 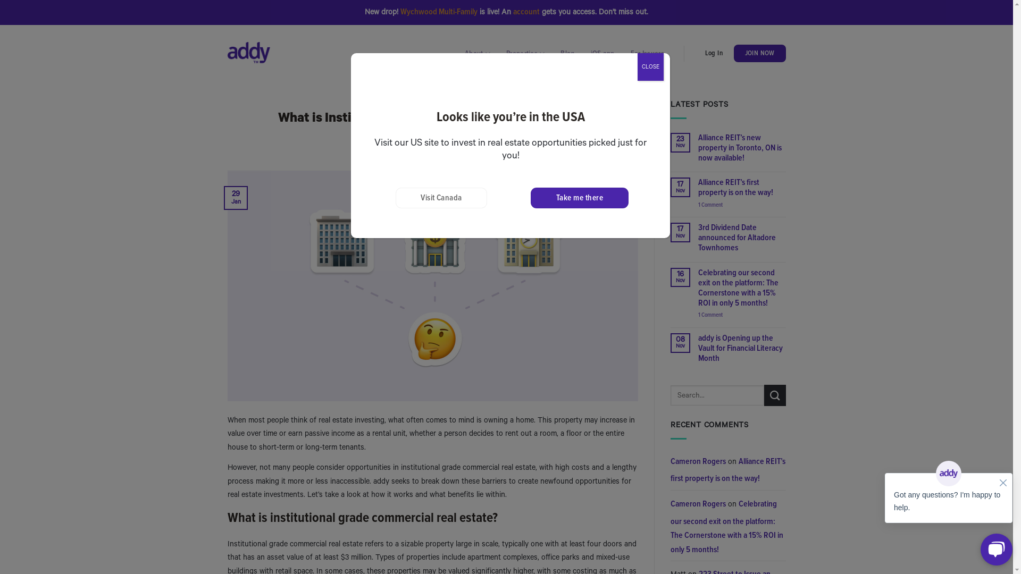 I want to click on 1 Comment, so click(x=742, y=205).